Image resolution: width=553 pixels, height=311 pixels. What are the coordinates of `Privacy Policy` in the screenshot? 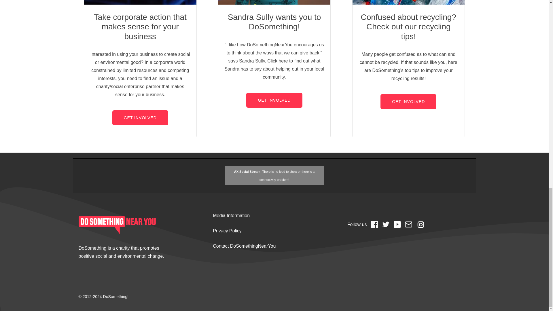 It's located at (227, 231).